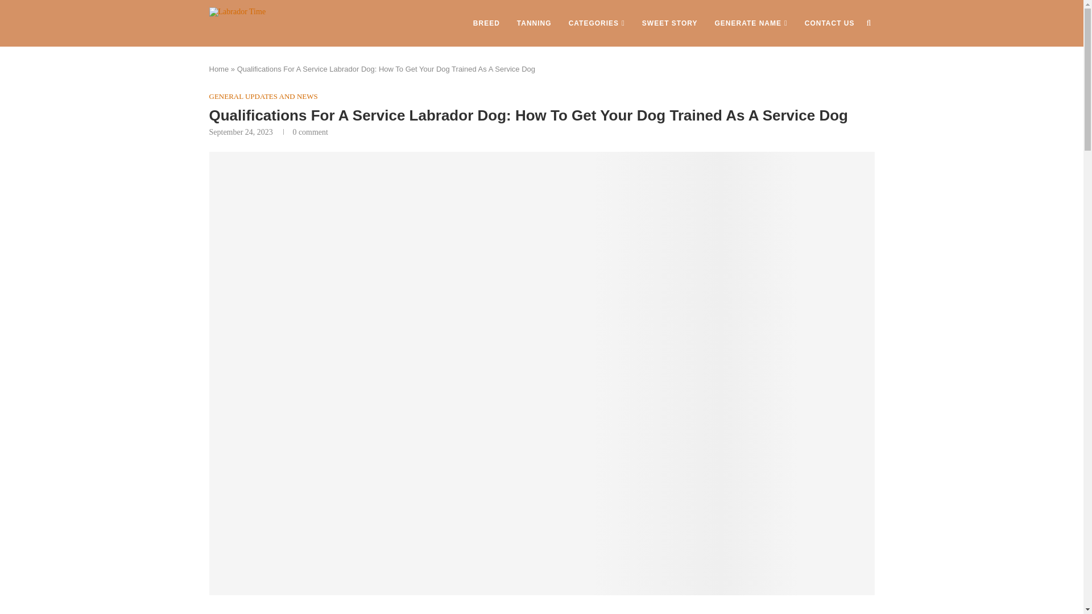 The image size is (1092, 614). Describe the element at coordinates (669, 23) in the screenshot. I see `SWEET STORY` at that location.